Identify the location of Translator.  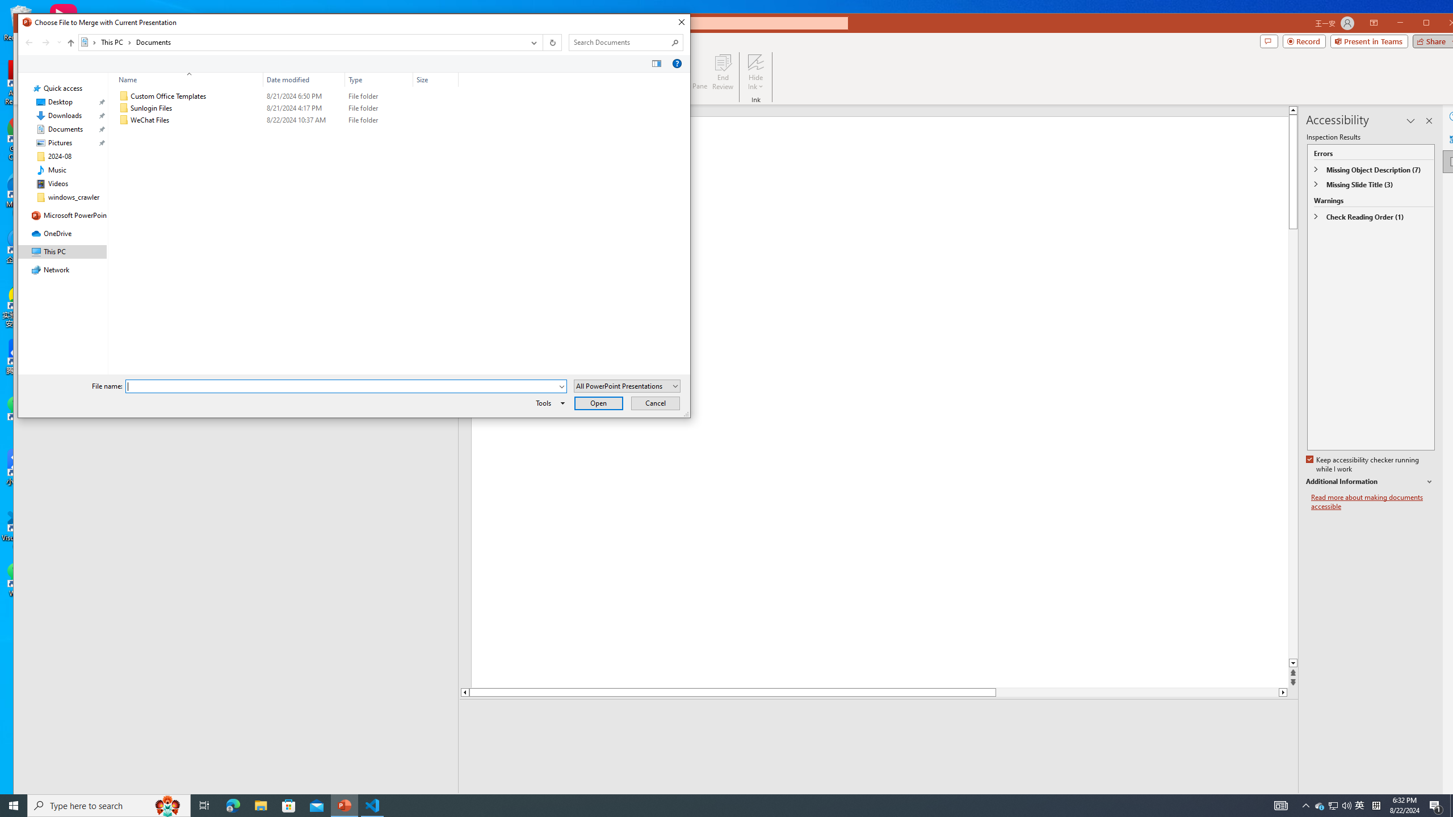
(1454, 138).